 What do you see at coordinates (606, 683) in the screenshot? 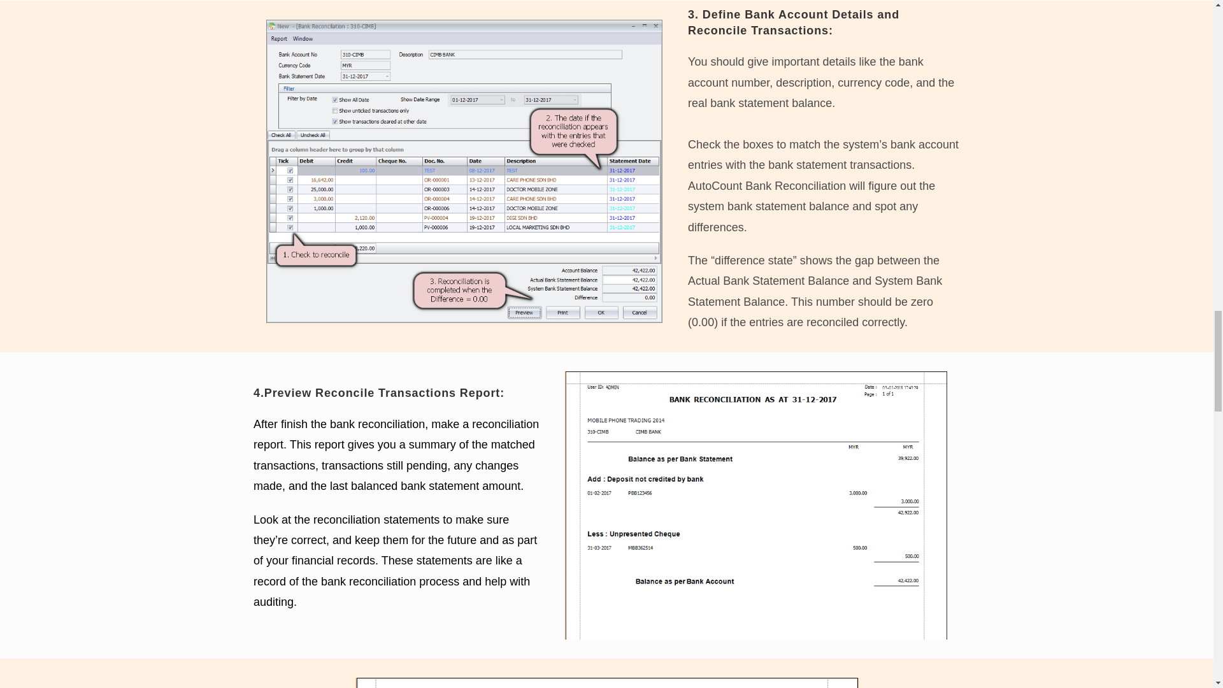
I see `BR10` at bounding box center [606, 683].